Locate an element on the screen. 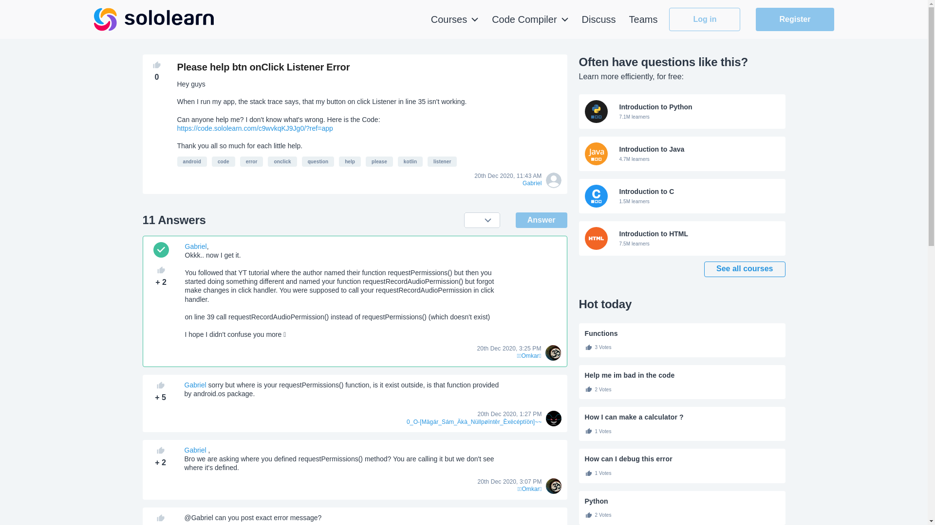 Image resolution: width=935 pixels, height=525 pixels. error is located at coordinates (252, 161).